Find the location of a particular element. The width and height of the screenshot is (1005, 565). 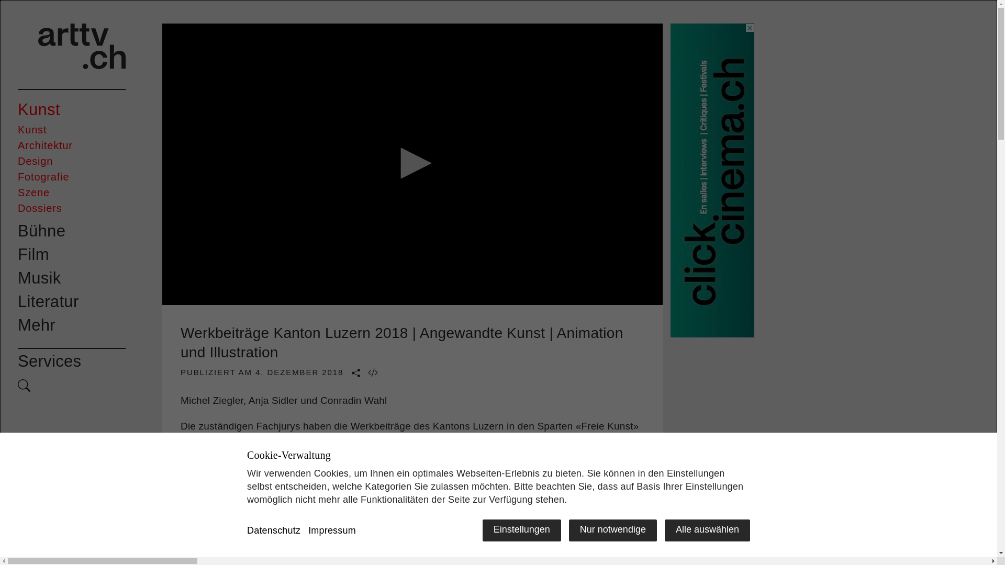

Architektur is located at coordinates (72, 145).